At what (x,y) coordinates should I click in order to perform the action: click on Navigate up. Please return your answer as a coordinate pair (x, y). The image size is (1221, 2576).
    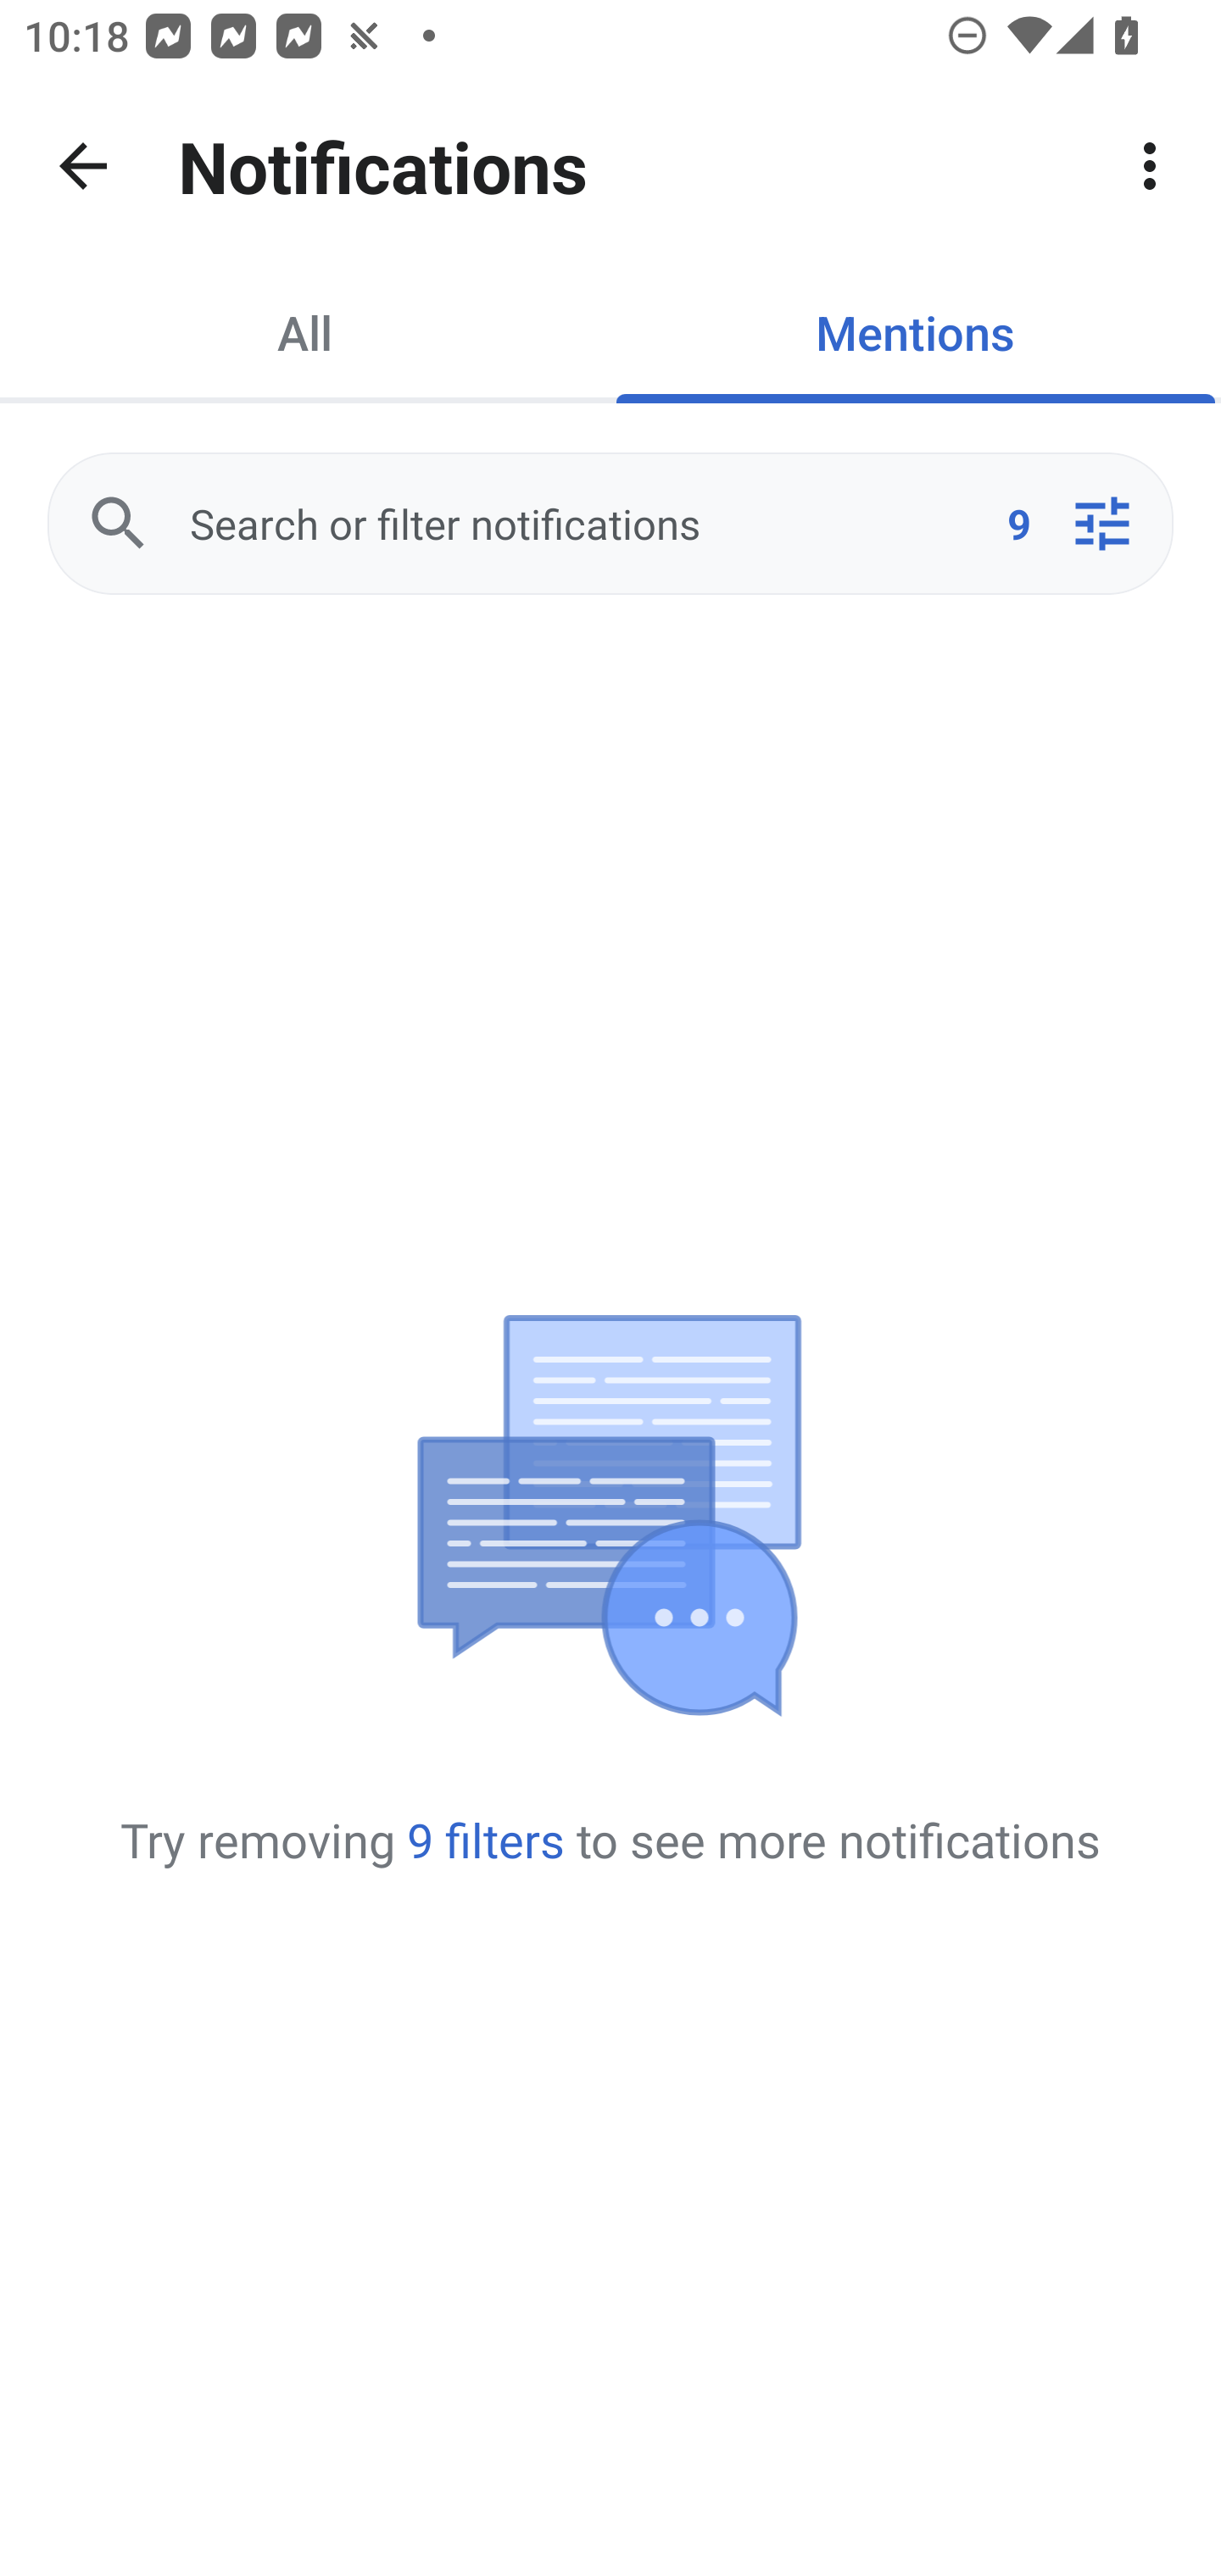
    Looking at the image, I should click on (83, 166).